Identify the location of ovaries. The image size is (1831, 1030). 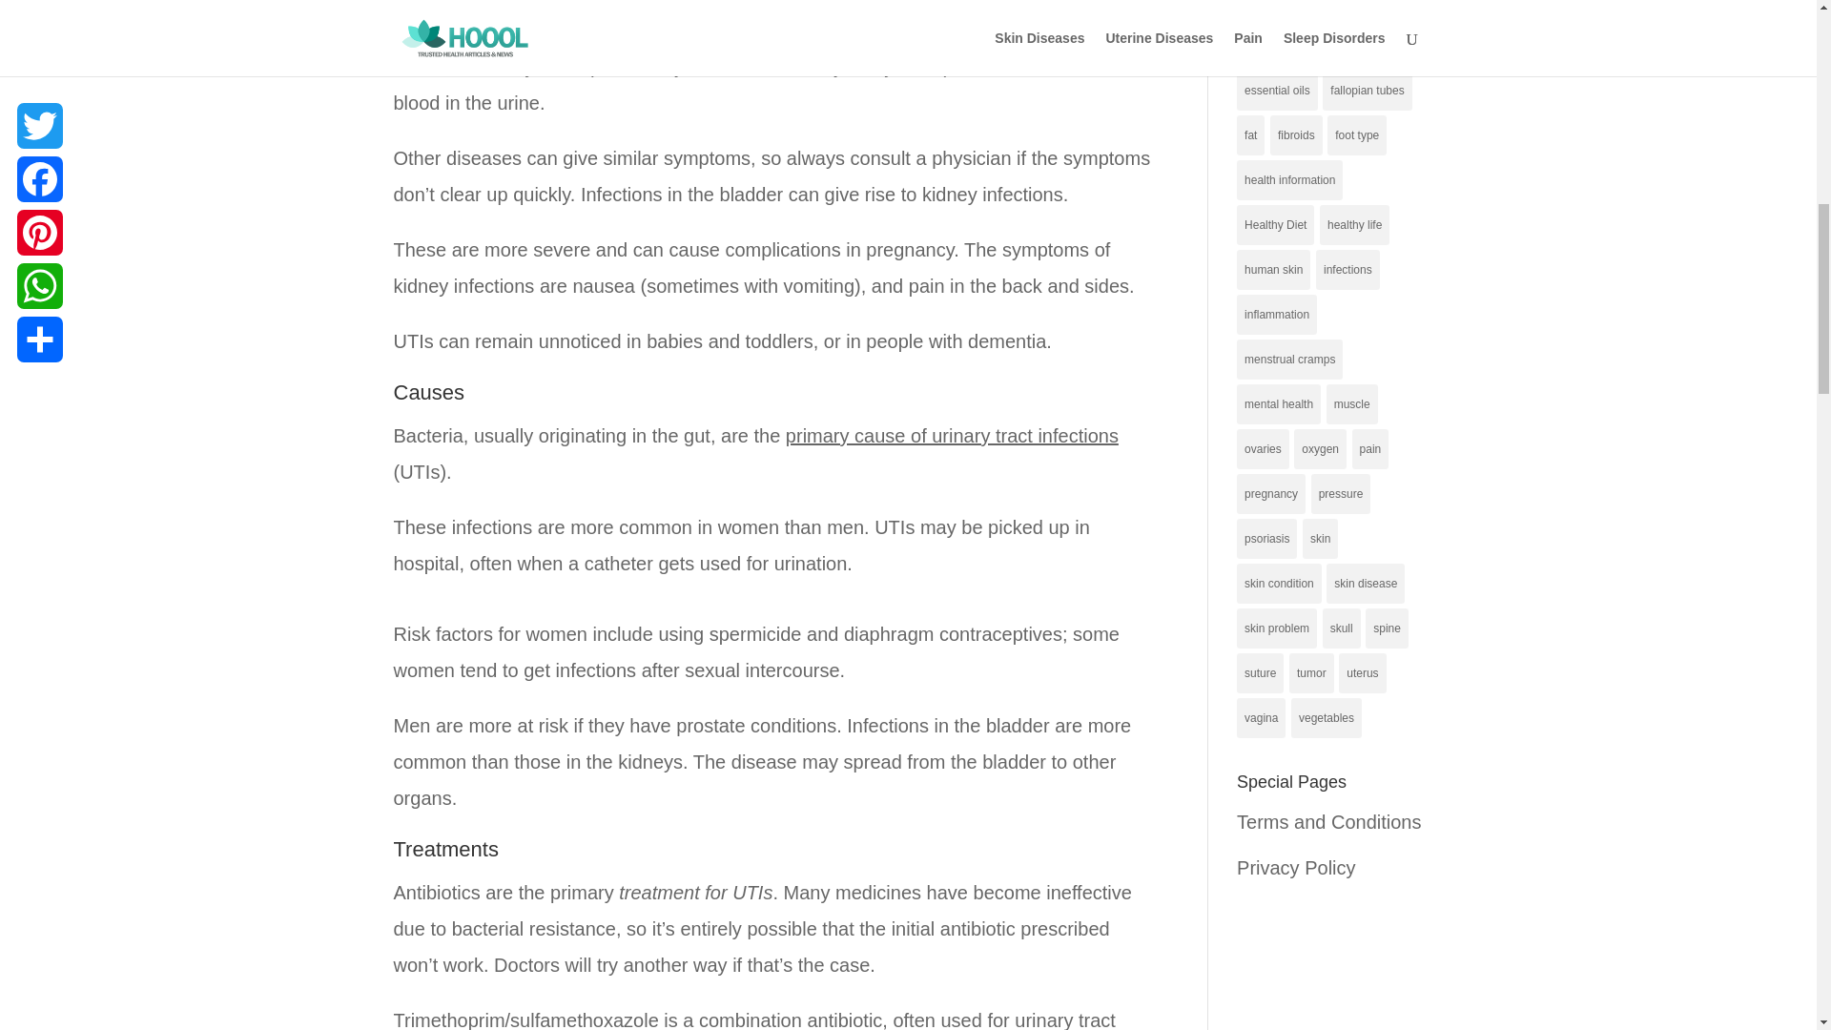
(1263, 449).